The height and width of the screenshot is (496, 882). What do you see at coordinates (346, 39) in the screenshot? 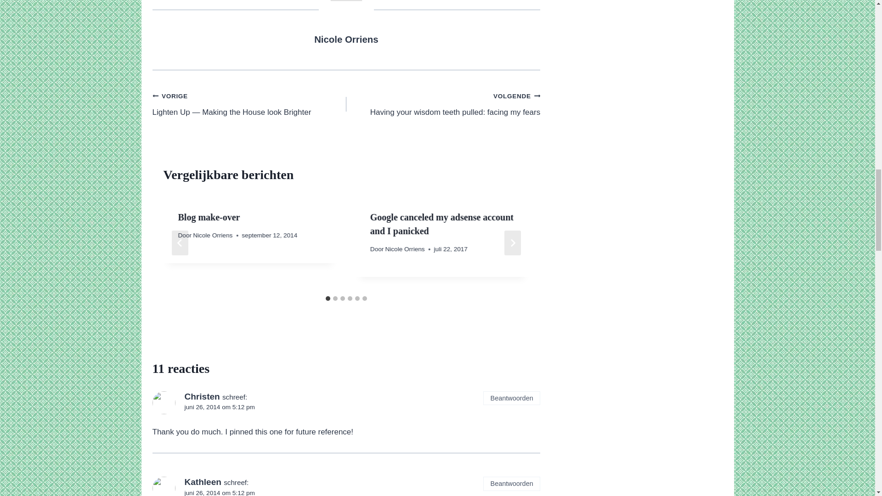
I see `Nicole Orriens` at bounding box center [346, 39].